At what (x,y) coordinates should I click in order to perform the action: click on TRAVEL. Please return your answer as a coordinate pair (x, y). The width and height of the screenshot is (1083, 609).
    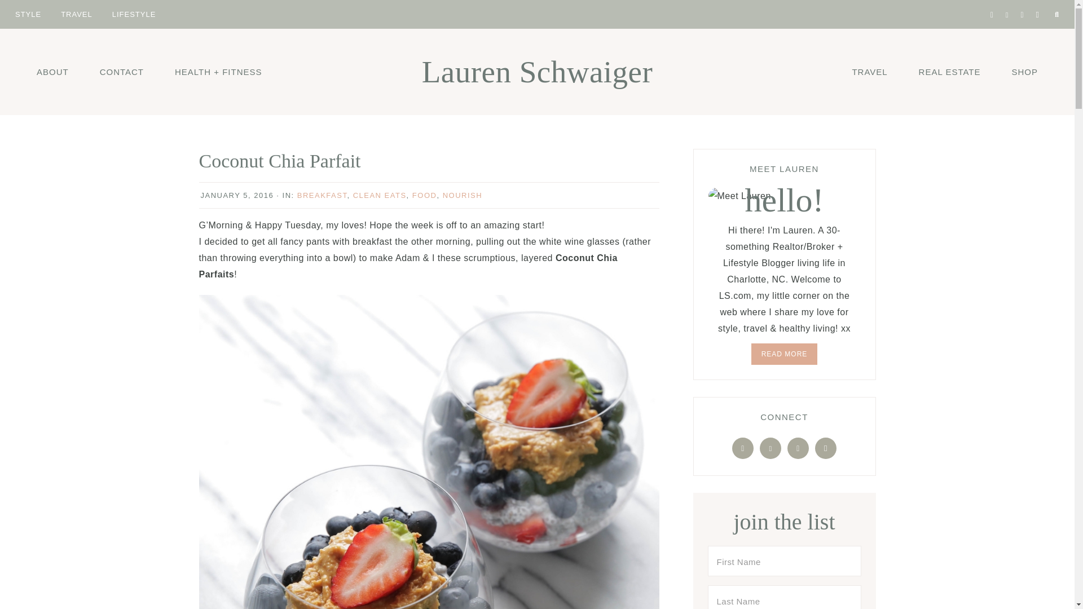
    Looking at the image, I should click on (869, 71).